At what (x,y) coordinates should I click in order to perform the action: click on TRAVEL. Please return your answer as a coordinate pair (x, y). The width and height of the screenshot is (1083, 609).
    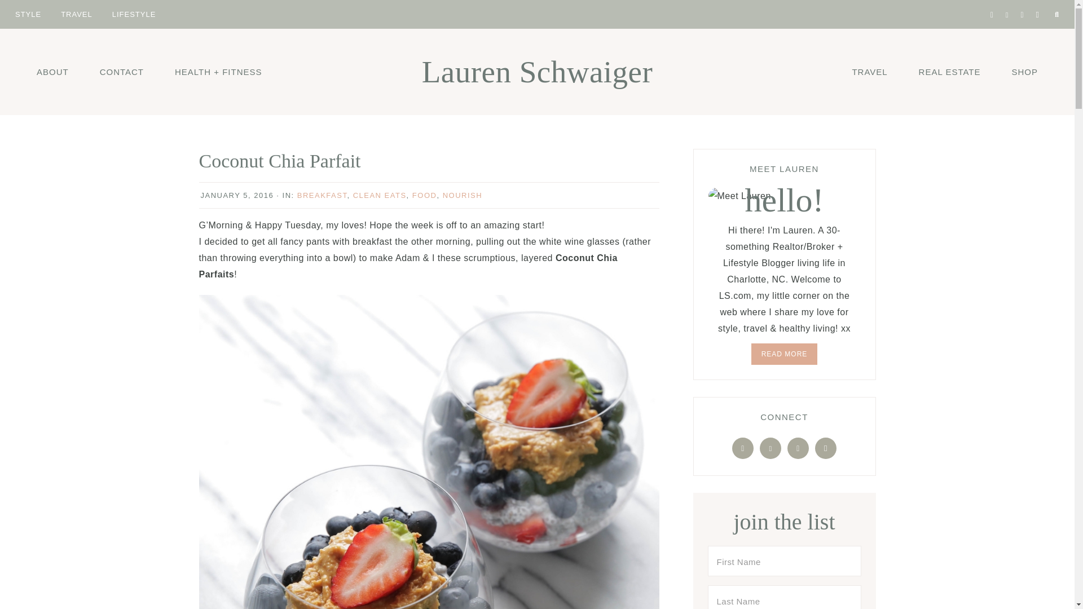
    Looking at the image, I should click on (869, 71).